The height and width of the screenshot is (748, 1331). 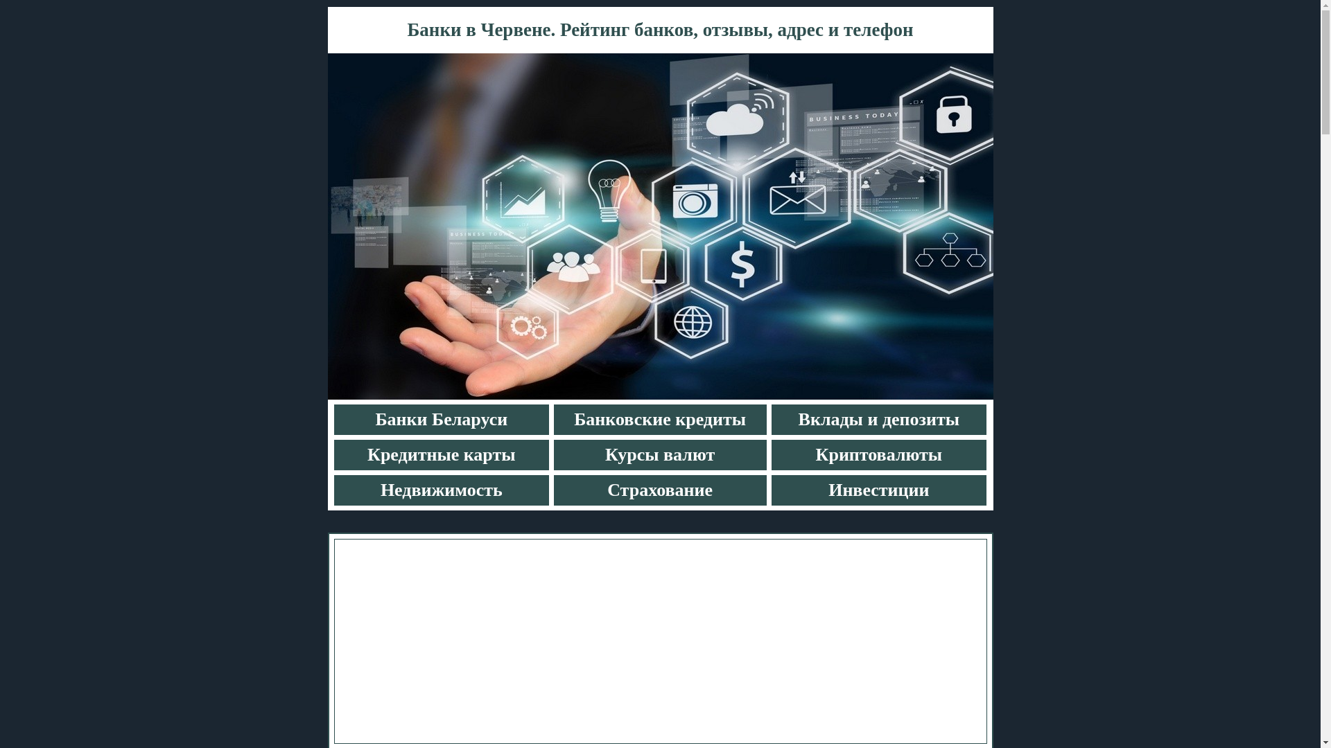 What do you see at coordinates (660, 641) in the screenshot?
I see `Advertisement` at bounding box center [660, 641].